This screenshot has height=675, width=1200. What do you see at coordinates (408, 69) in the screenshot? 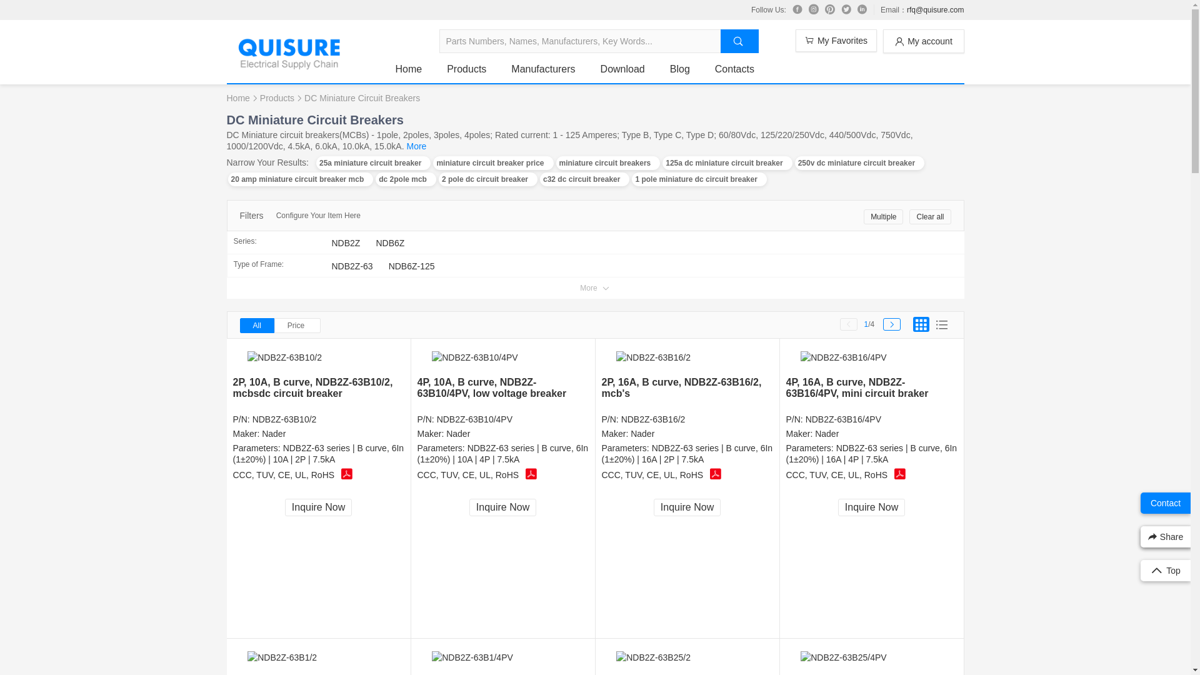
I see `Home` at bounding box center [408, 69].